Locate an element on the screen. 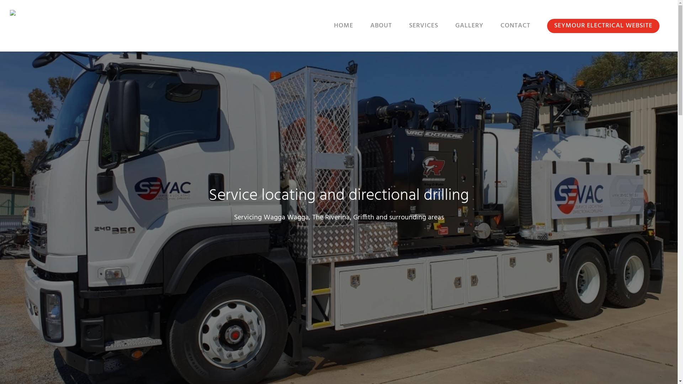 Image resolution: width=683 pixels, height=384 pixels. ABOUT is located at coordinates (381, 31).